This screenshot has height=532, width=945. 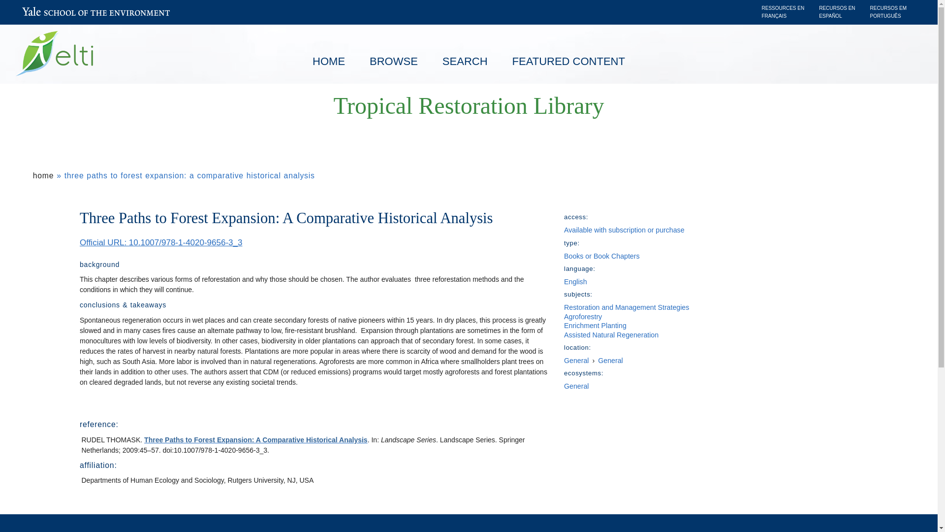 What do you see at coordinates (576, 360) in the screenshot?
I see `General` at bounding box center [576, 360].